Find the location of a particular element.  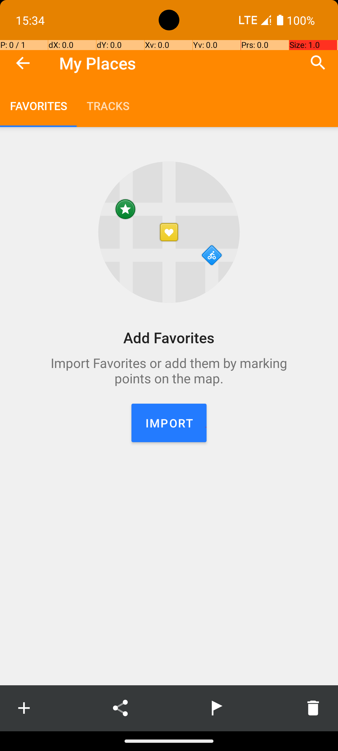

Import Favorites or add them by marking points on the map. is located at coordinates (169, 370).